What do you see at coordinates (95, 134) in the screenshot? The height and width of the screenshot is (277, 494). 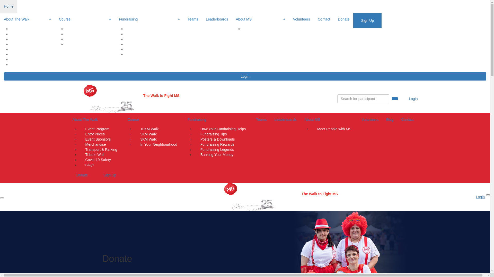 I see `Entry Prices` at bounding box center [95, 134].